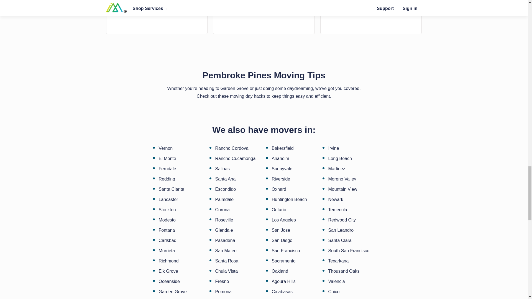 The height and width of the screenshot is (299, 532). What do you see at coordinates (165, 148) in the screenshot?
I see `Vernon` at bounding box center [165, 148].